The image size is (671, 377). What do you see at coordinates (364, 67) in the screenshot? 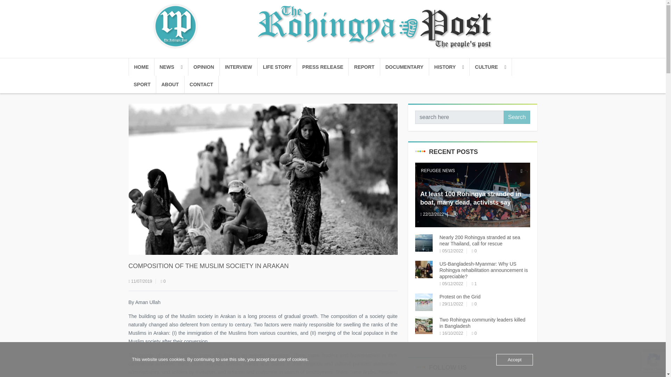
I see `REPORT` at bounding box center [364, 67].